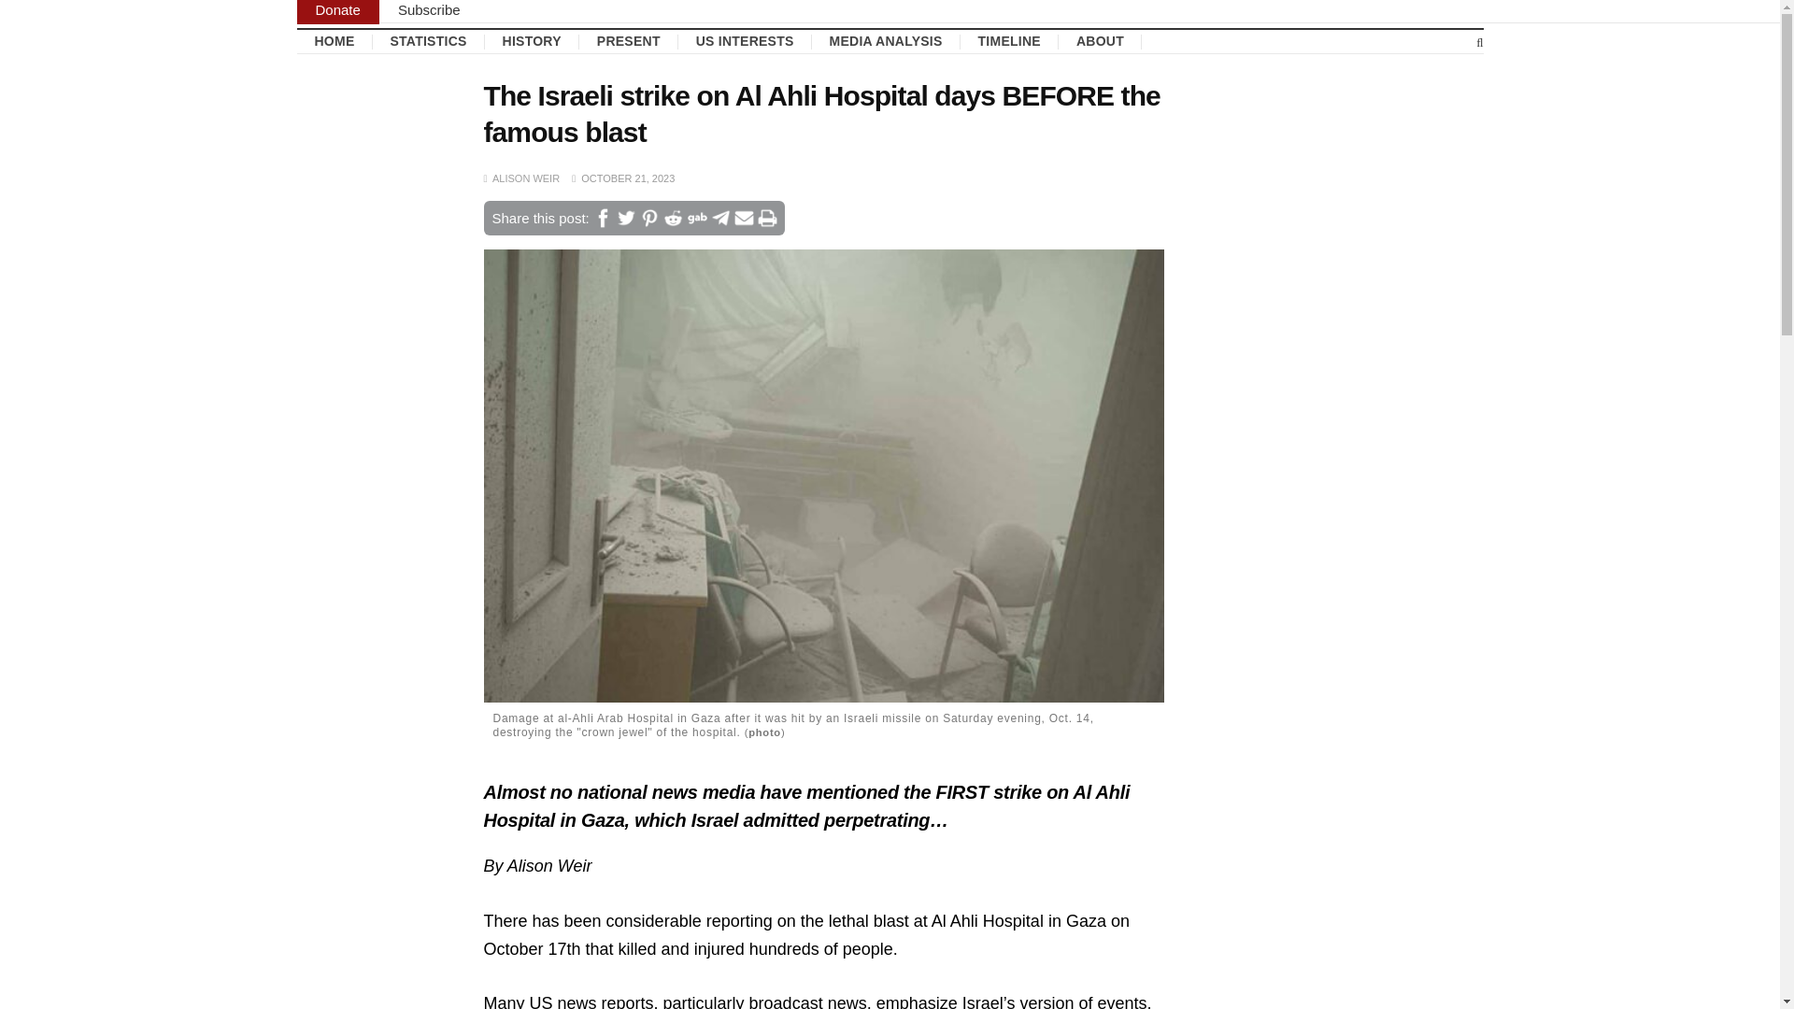 The width and height of the screenshot is (1794, 1009). What do you see at coordinates (335, 41) in the screenshot?
I see `HOME` at bounding box center [335, 41].